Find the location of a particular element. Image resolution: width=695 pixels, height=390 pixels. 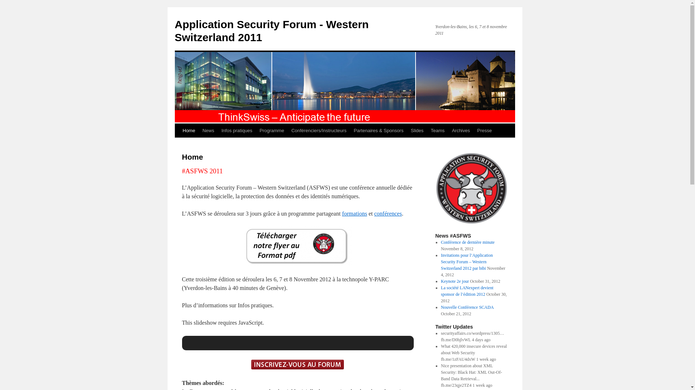

Application Security Forum - Western Switzerland 2011 is located at coordinates (271, 31).